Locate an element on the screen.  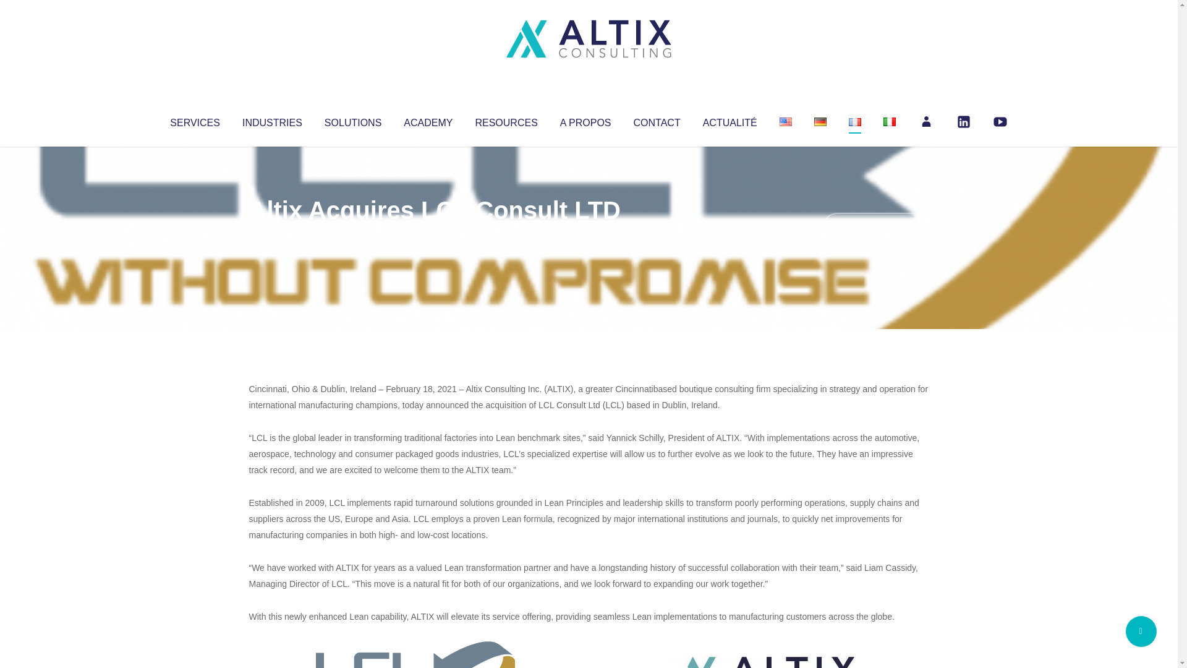
Uncategorized is located at coordinates (432, 235).